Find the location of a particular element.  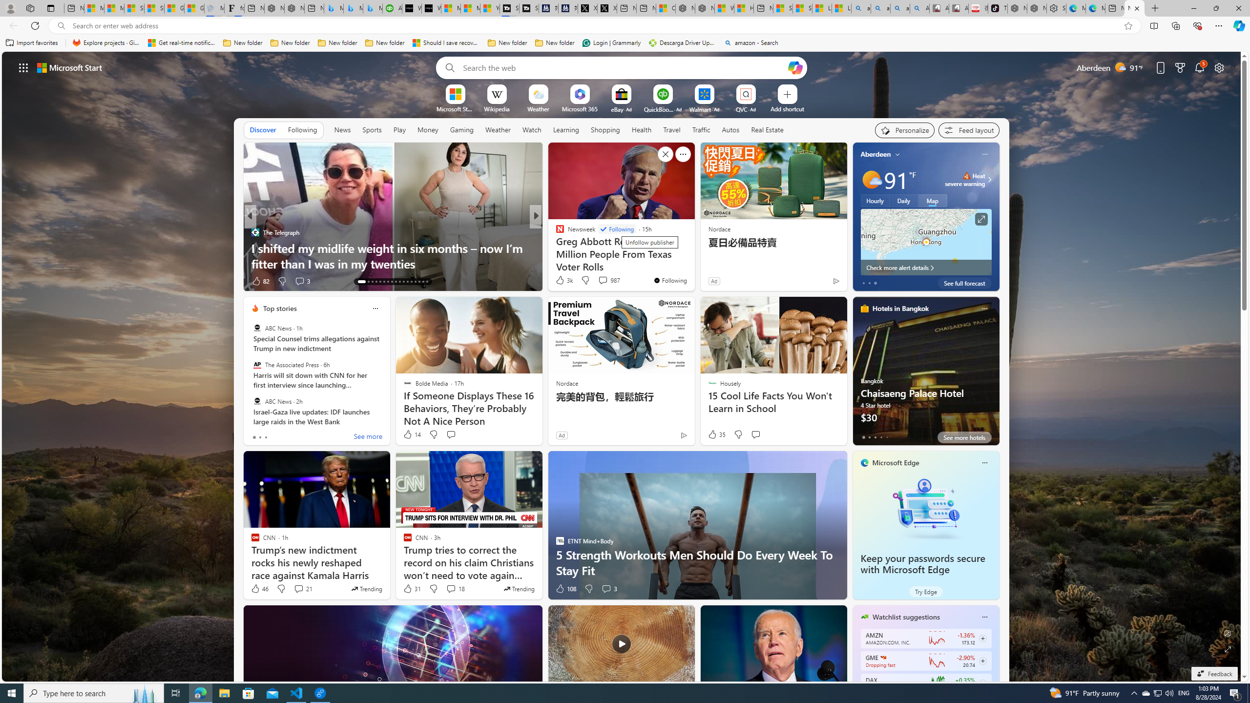

AutomationID: tab-25 is located at coordinates (411, 282).